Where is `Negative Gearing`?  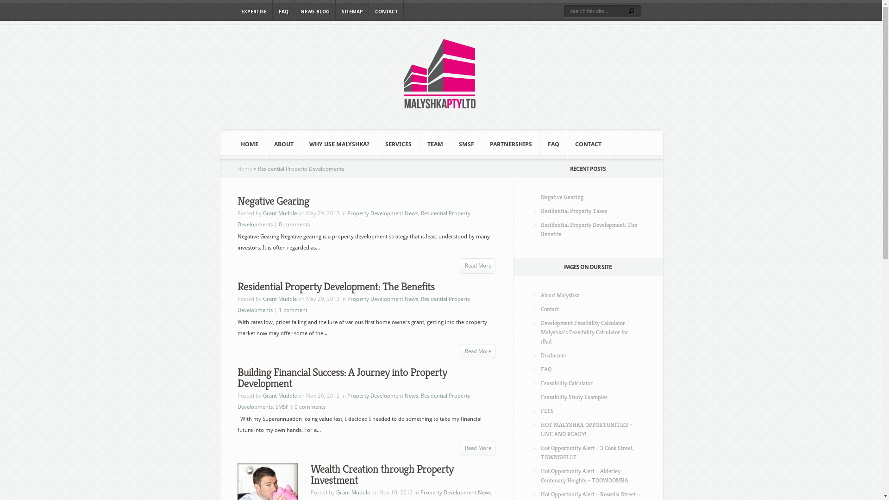 Negative Gearing is located at coordinates (273, 201).